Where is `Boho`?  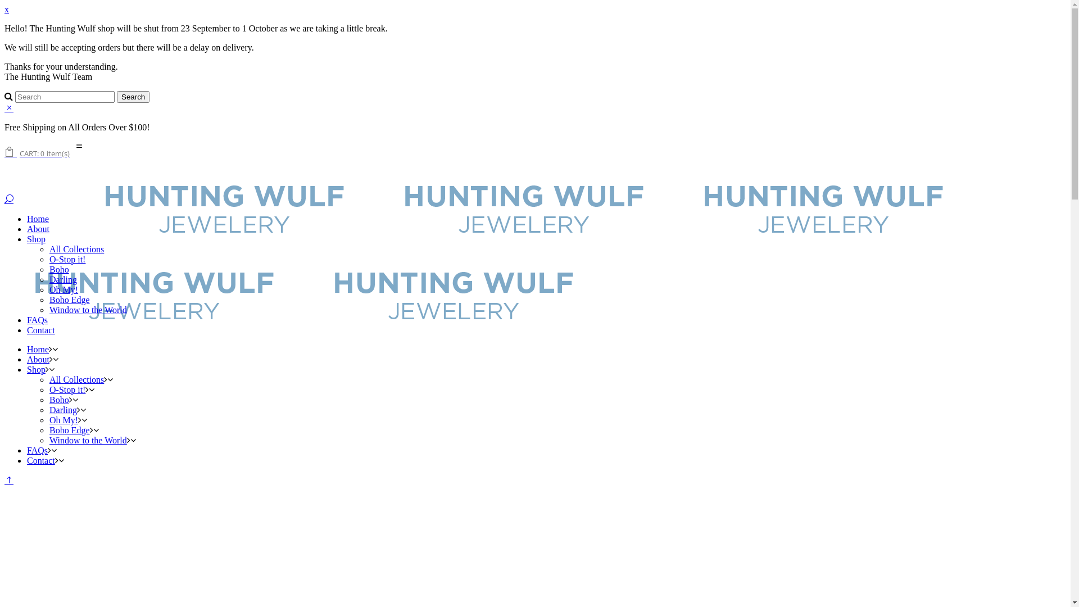 Boho is located at coordinates (59, 270).